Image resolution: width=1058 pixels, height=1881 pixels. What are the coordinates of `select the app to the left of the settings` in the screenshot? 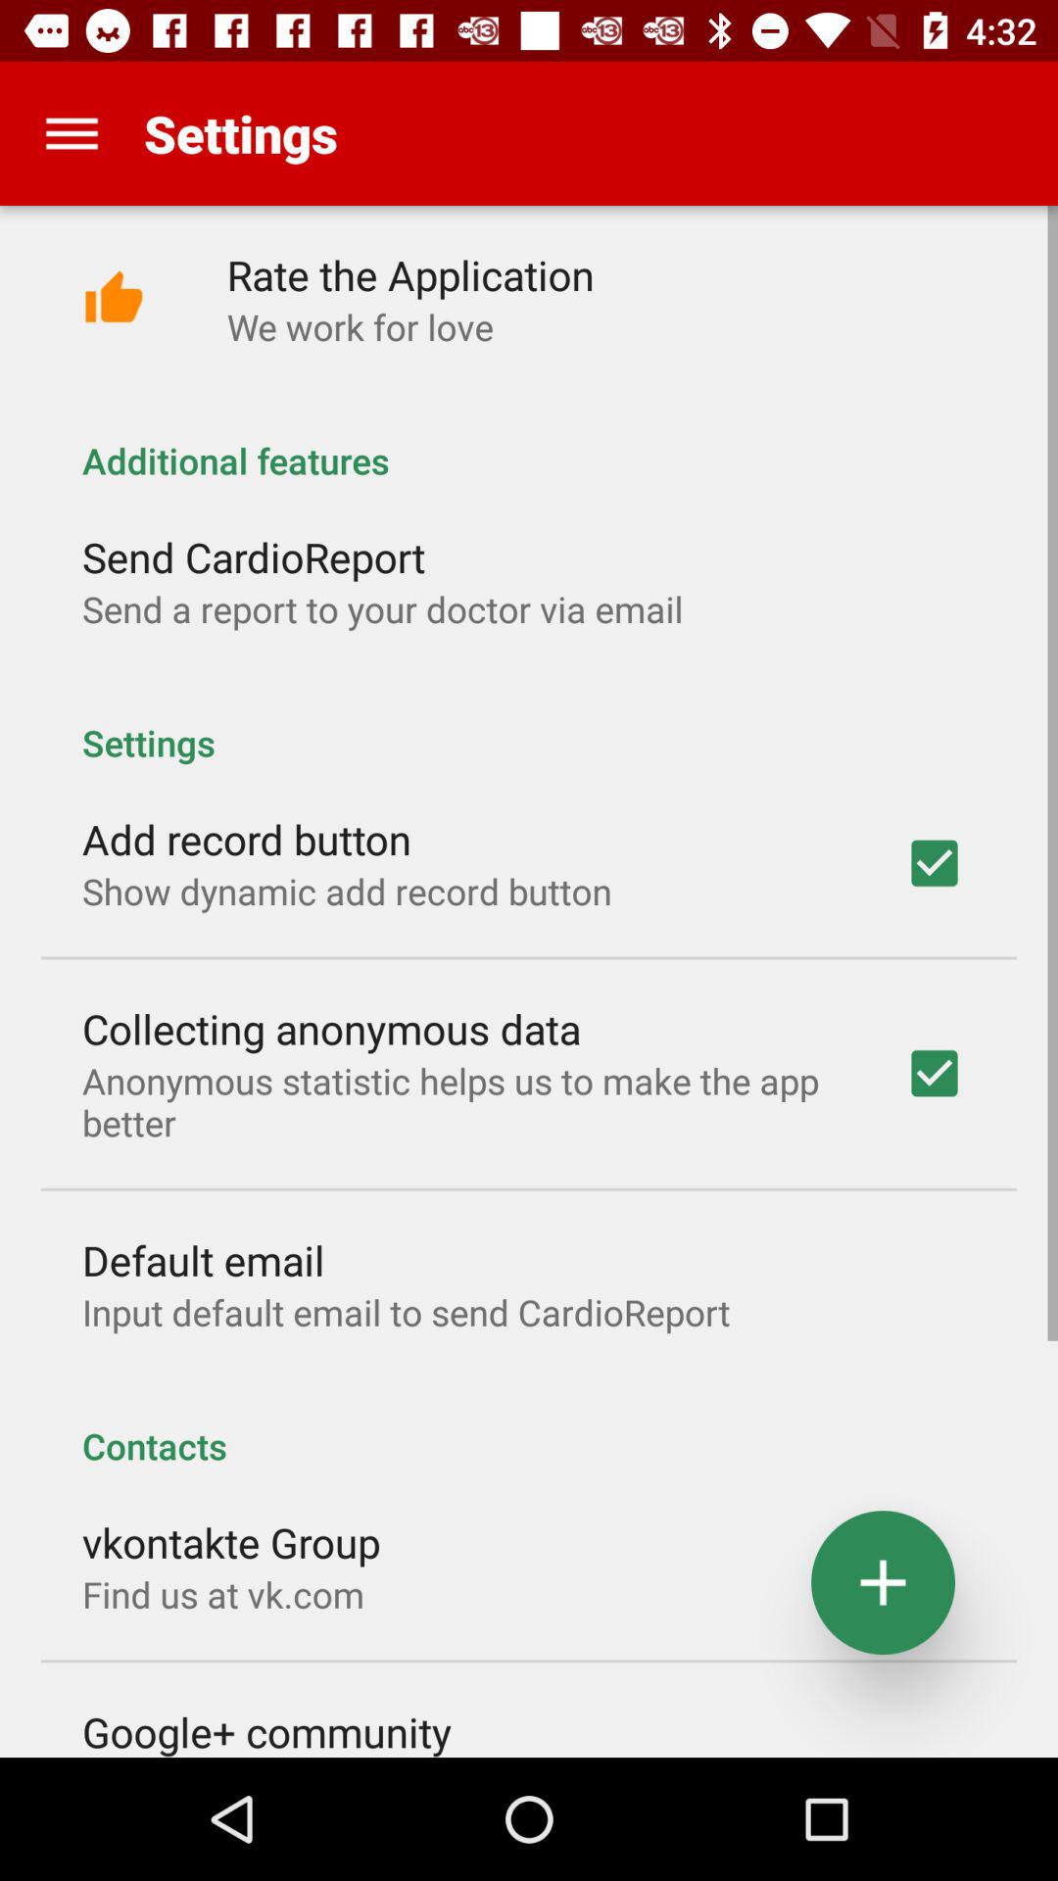 It's located at (72, 133).